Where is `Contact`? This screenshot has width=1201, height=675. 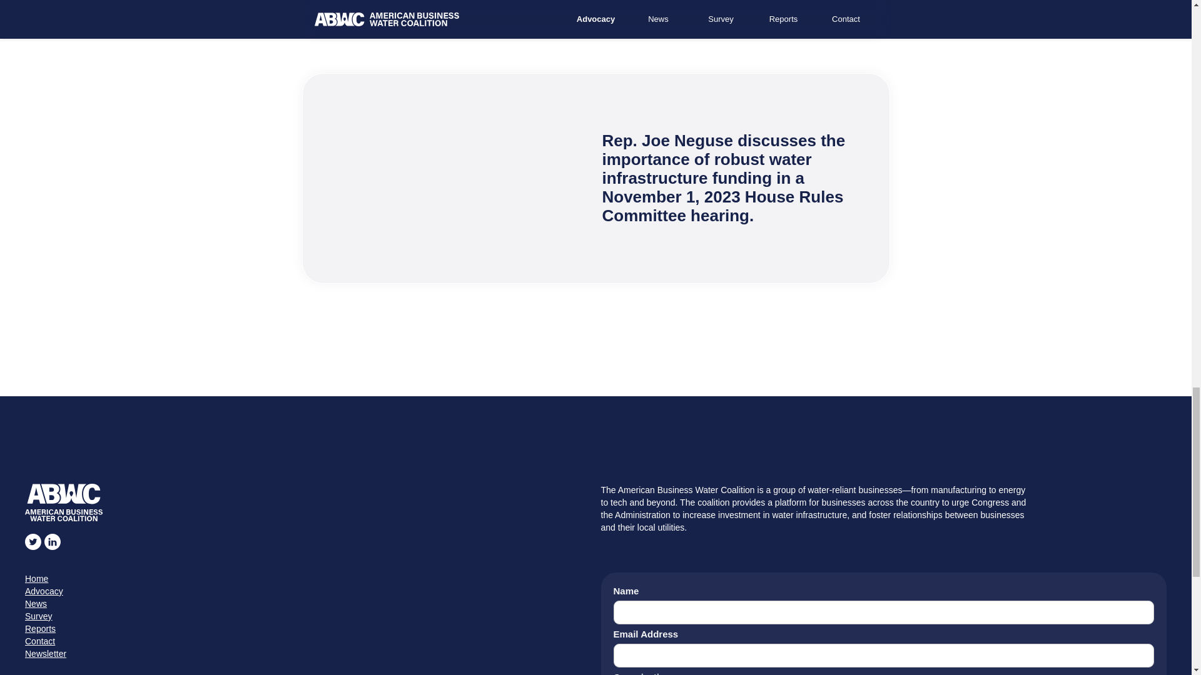 Contact is located at coordinates (308, 641).